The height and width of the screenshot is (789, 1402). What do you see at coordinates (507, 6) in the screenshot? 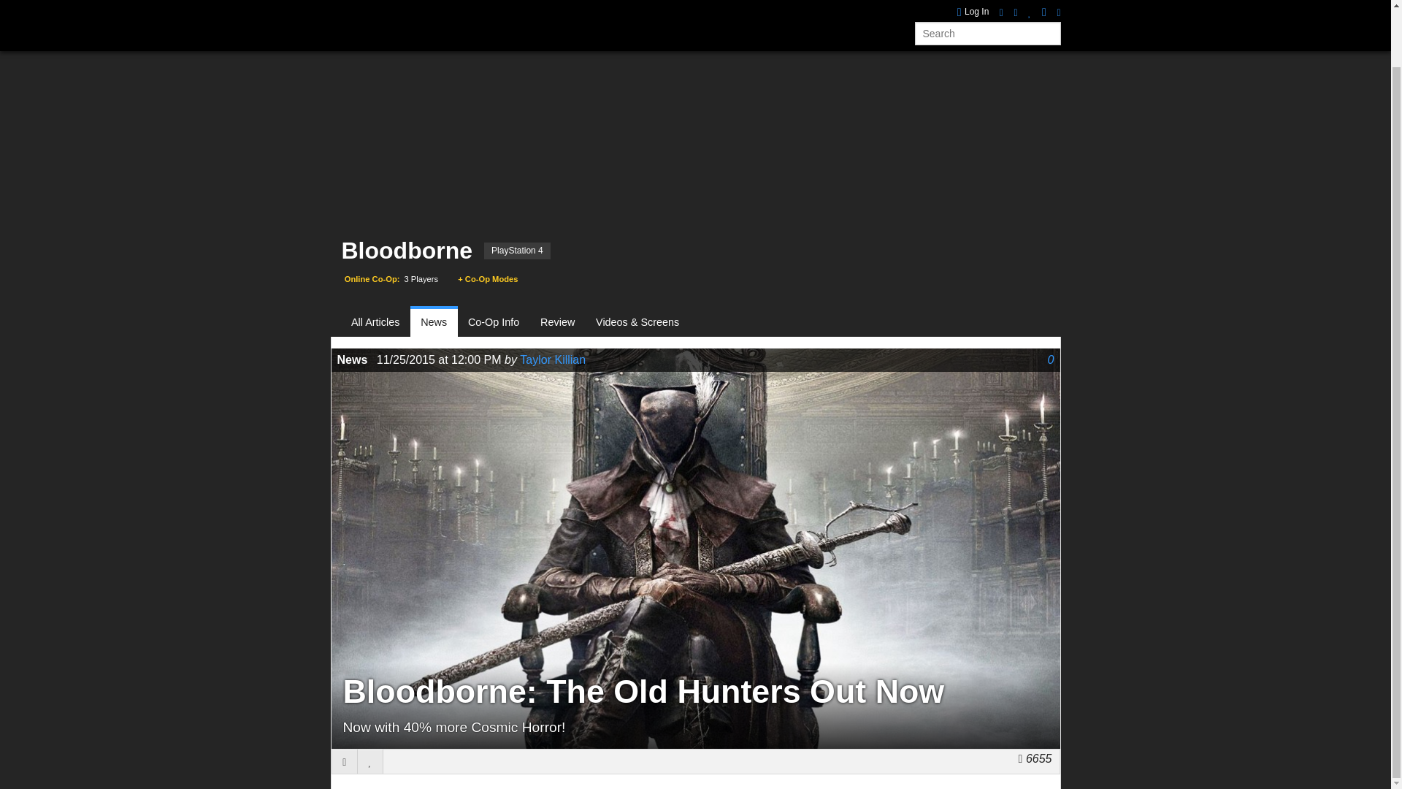
I see `Reviews` at bounding box center [507, 6].